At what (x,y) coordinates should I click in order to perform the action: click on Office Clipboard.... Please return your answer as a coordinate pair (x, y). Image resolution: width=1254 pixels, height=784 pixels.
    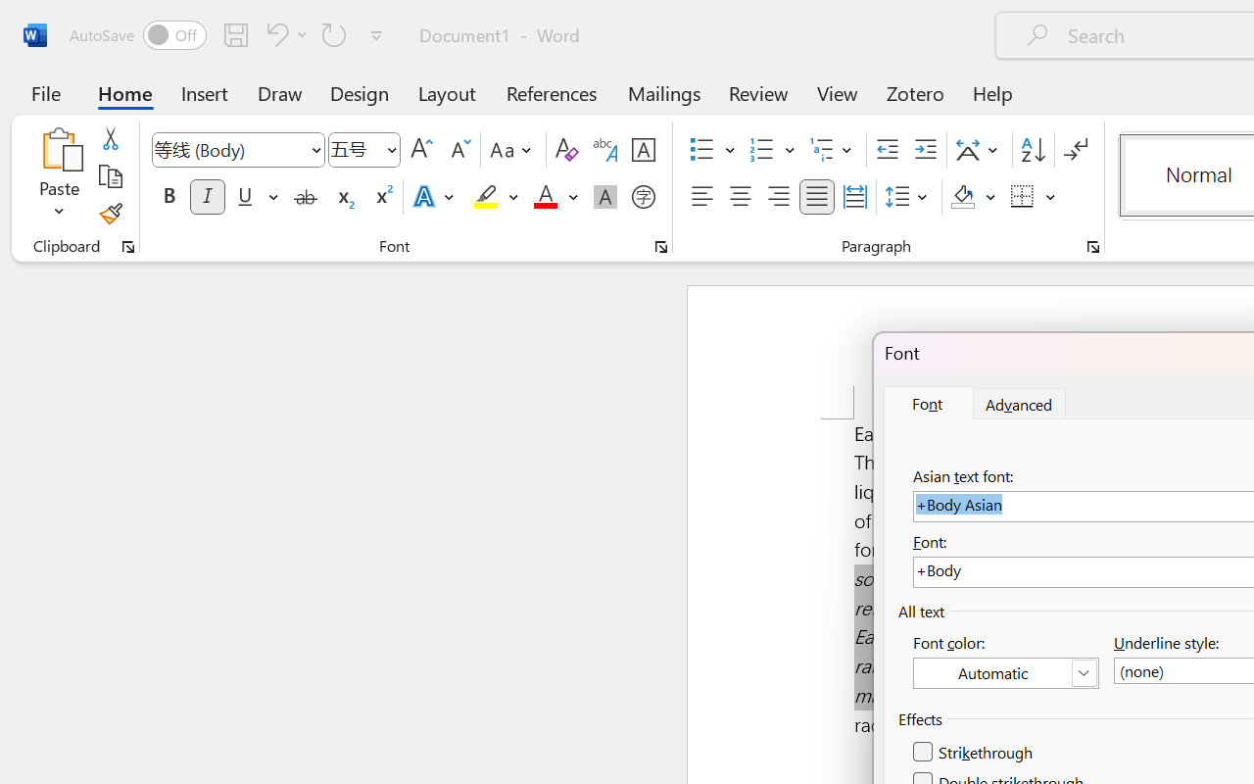
    Looking at the image, I should click on (128, 247).